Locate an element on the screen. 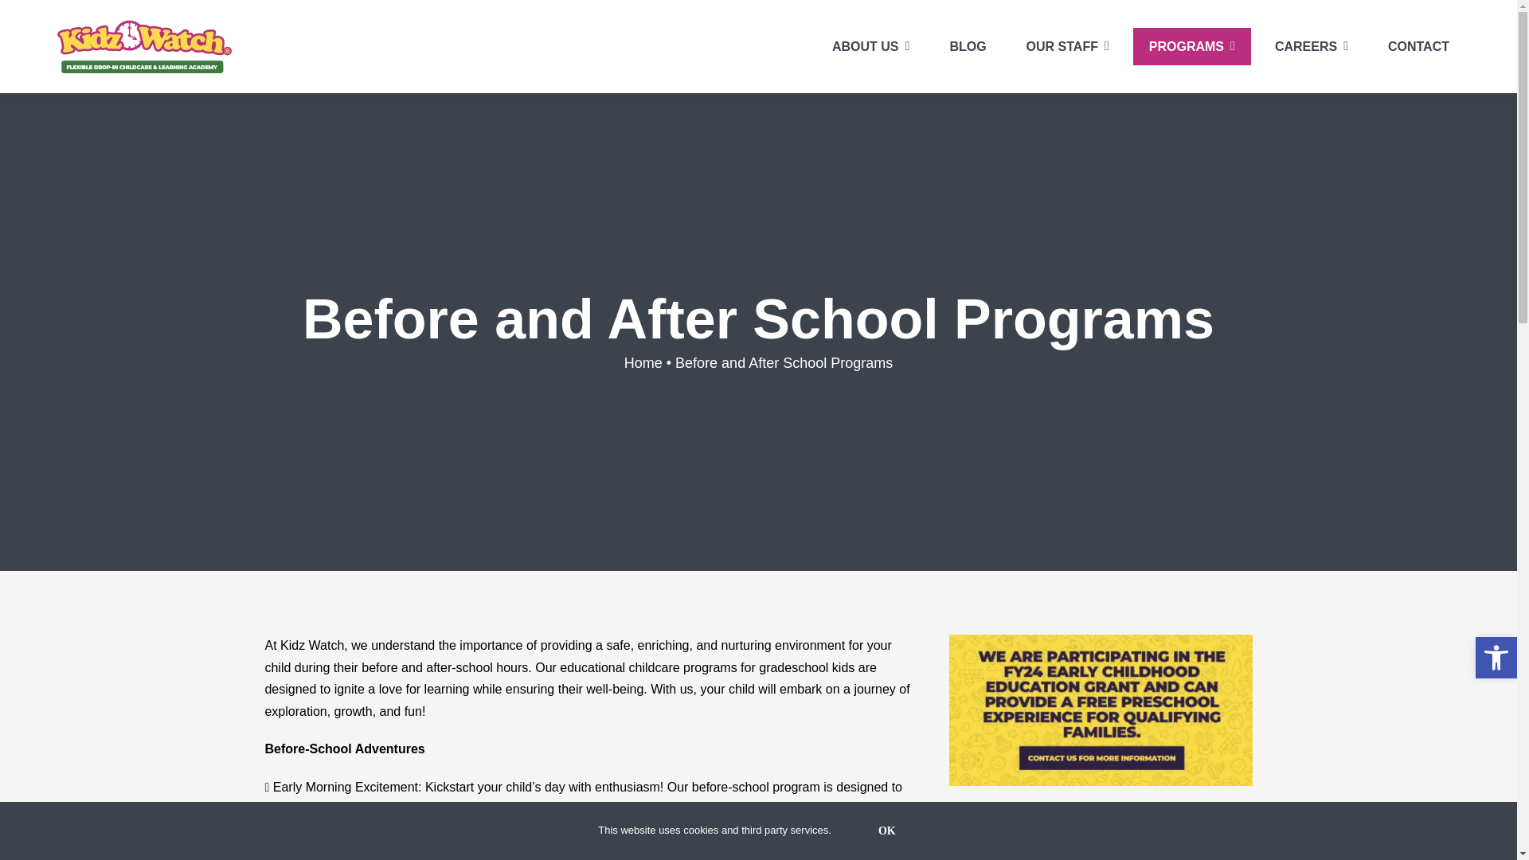 The width and height of the screenshot is (1529, 860). BLOG is located at coordinates (967, 46).